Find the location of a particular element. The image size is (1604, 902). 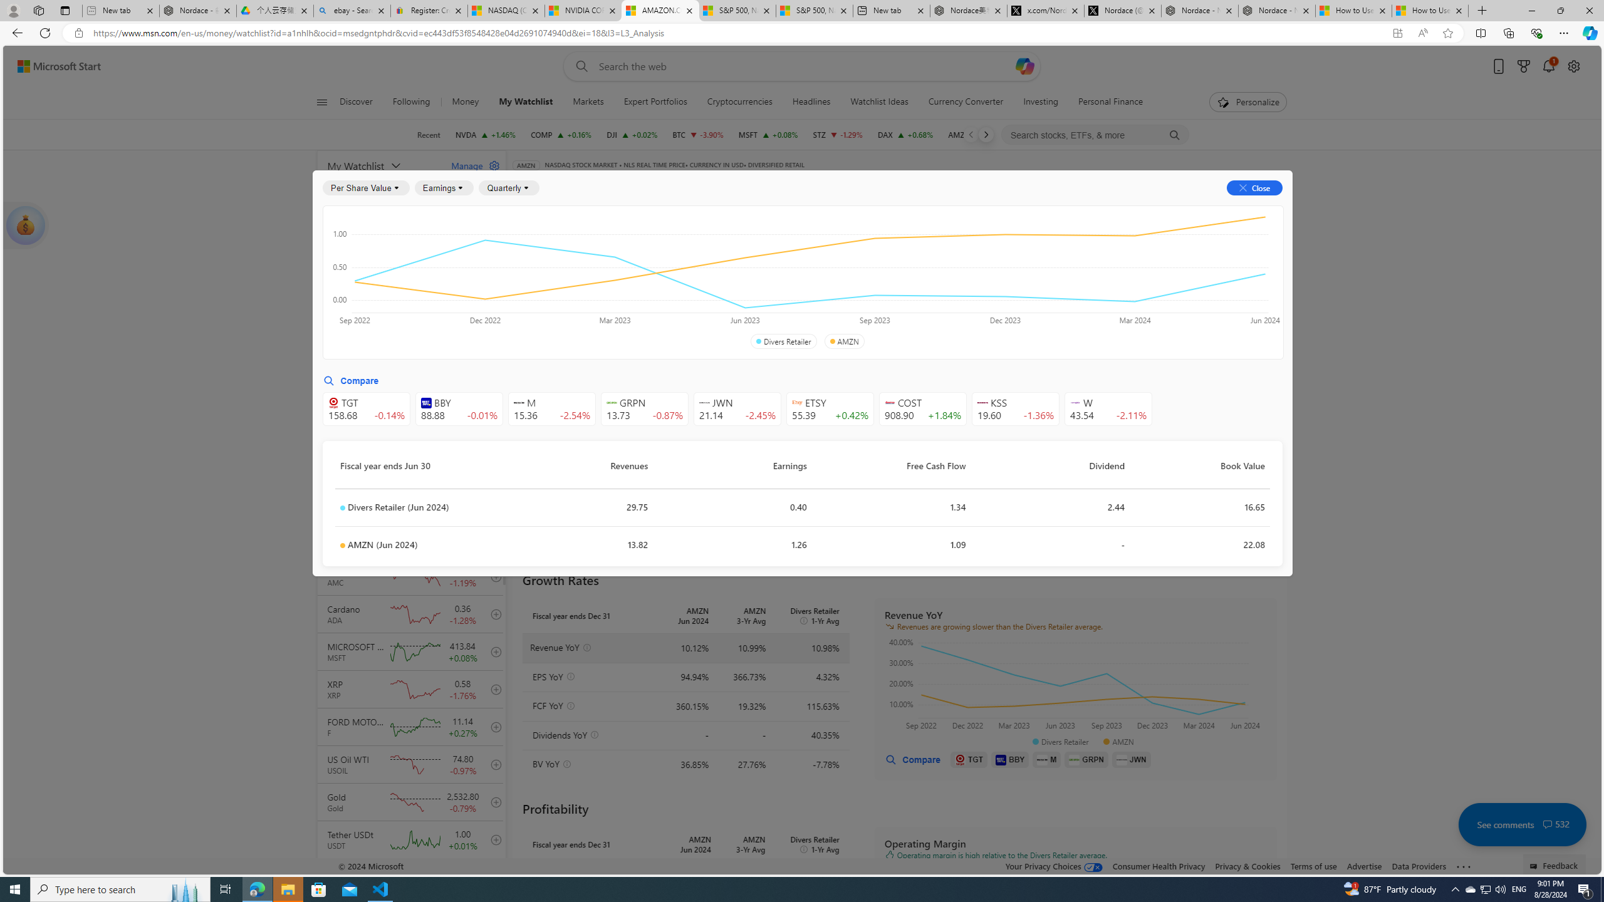

Currency Converter is located at coordinates (965, 102).